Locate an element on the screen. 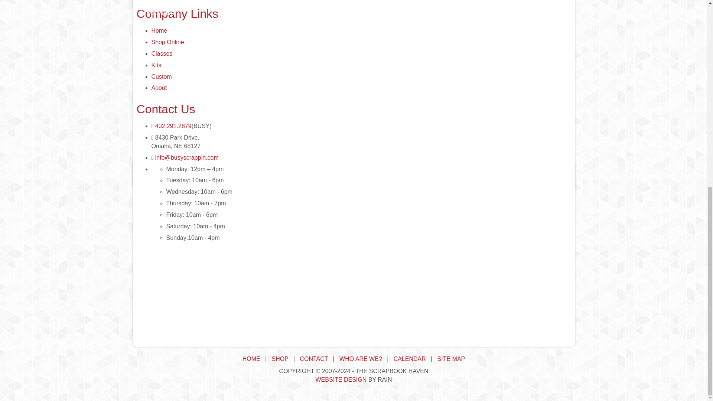 The width and height of the screenshot is (713, 401). Custom is located at coordinates (161, 76).